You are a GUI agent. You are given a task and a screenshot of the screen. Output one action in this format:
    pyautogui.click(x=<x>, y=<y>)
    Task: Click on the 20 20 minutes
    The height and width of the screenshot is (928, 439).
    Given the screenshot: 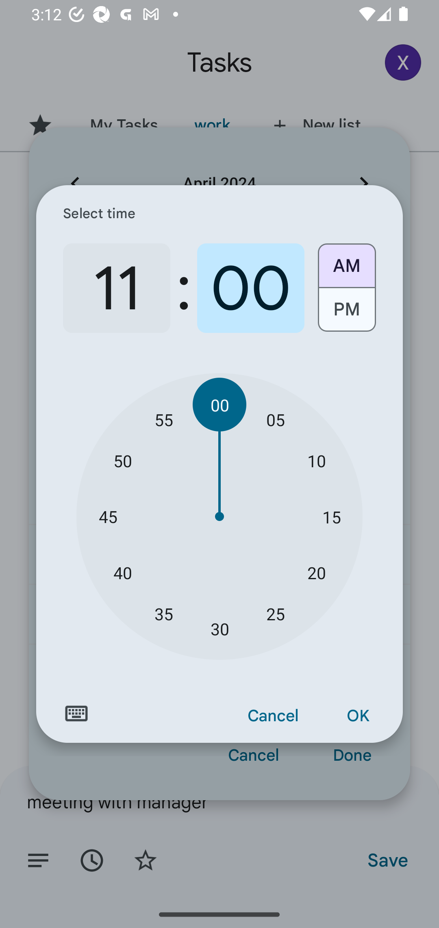 What is the action you would take?
    pyautogui.click(x=316, y=572)
    